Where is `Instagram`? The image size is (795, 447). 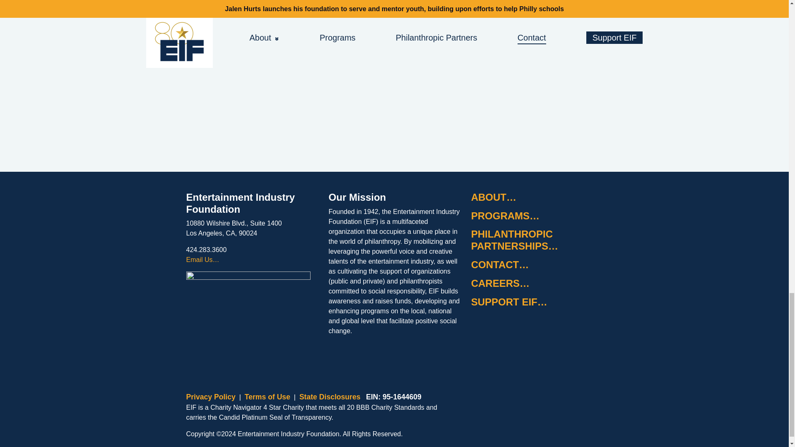
Instagram is located at coordinates (258, 358).